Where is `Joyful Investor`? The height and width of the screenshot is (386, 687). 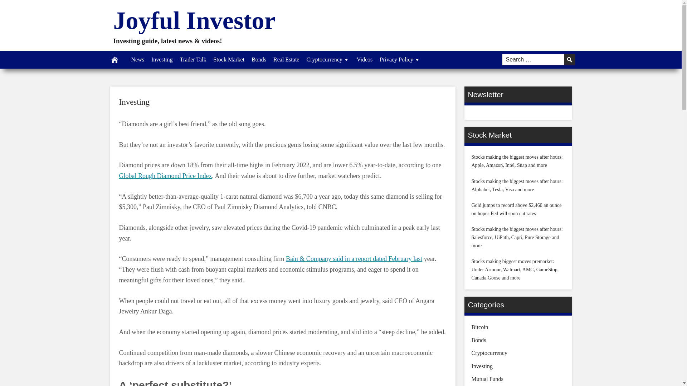 Joyful Investor is located at coordinates (194, 21).